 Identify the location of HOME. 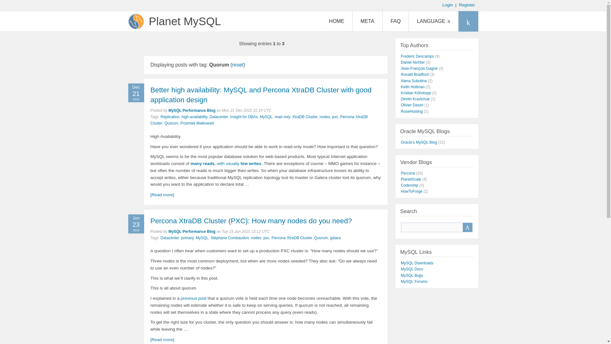
(337, 21).